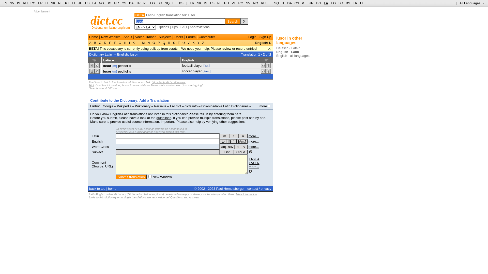 The image size is (488, 274). Describe the element at coordinates (256, 3) in the screenshot. I see `NO` at that location.